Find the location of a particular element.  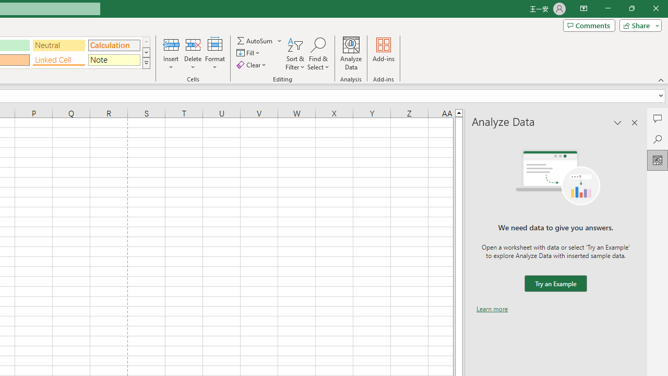

Note is located at coordinates (114, 60).